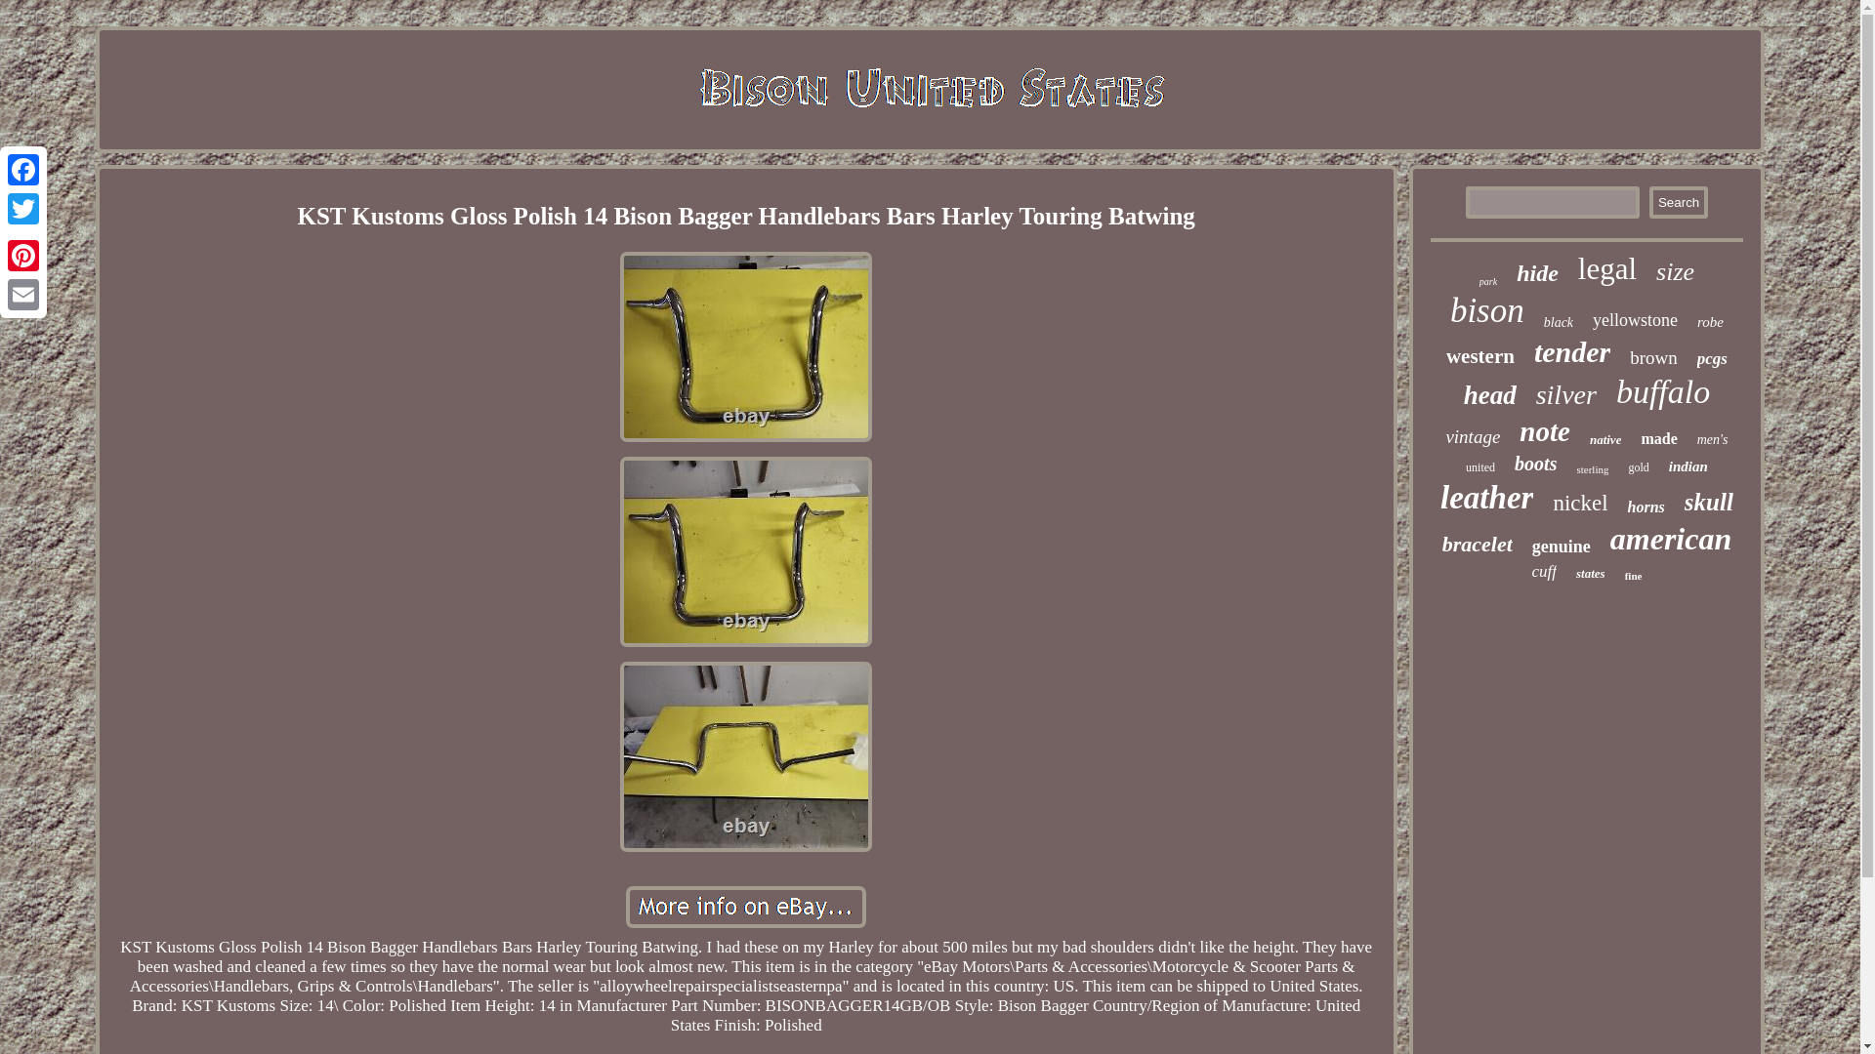 This screenshot has height=1054, width=1875. What do you see at coordinates (1566, 394) in the screenshot?
I see `silver` at bounding box center [1566, 394].